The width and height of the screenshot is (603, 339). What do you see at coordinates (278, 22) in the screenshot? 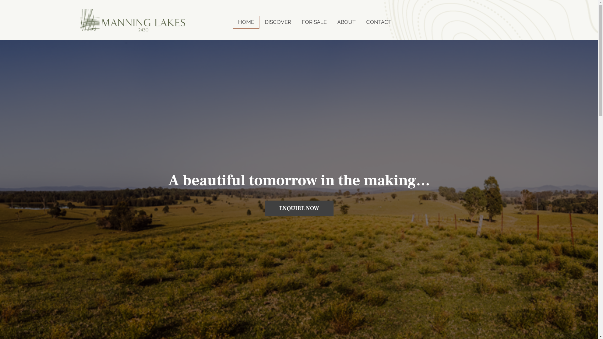
I see `DISCOVER` at bounding box center [278, 22].